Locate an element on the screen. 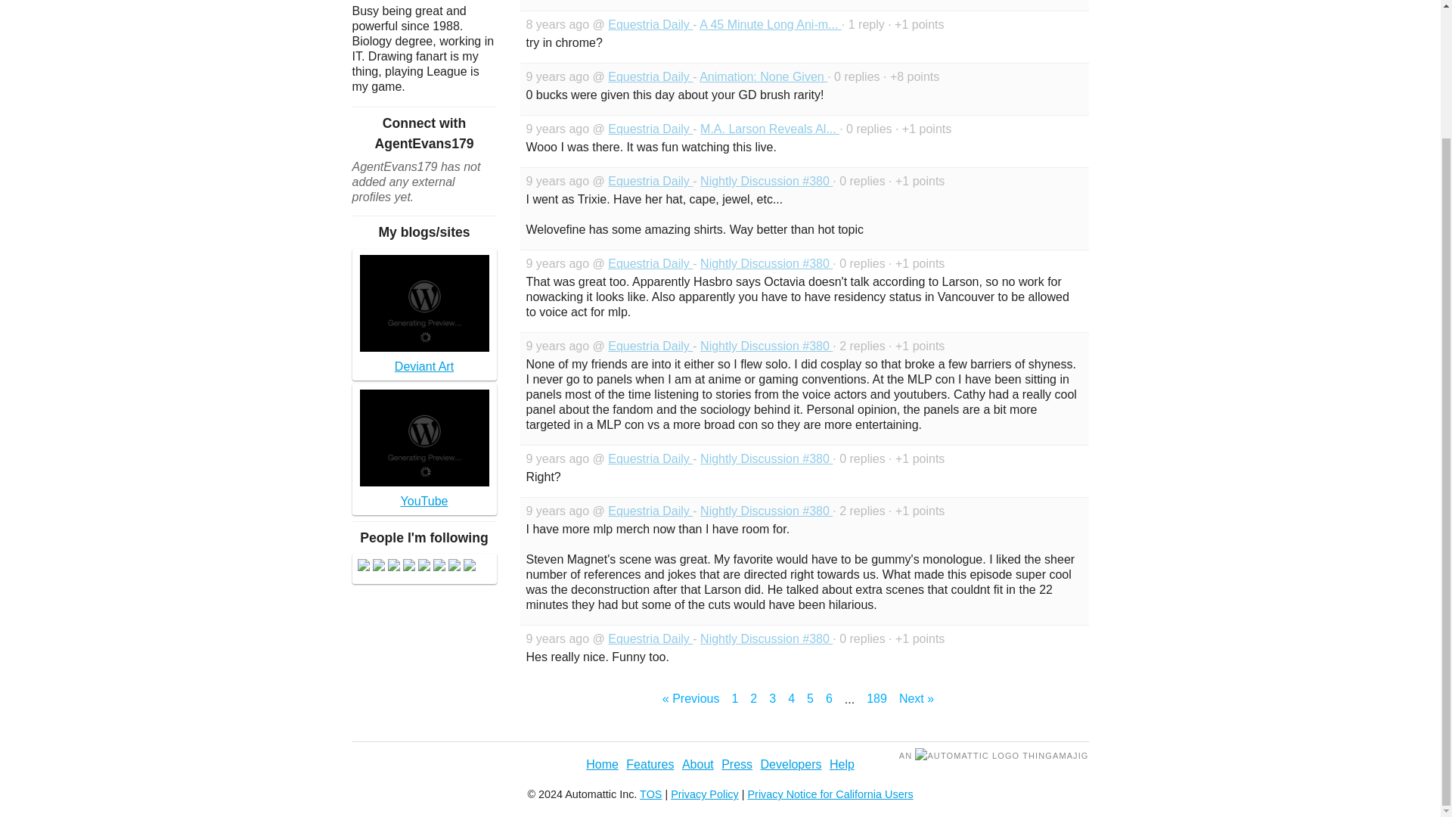  Equestria Daily is located at coordinates (650, 346).